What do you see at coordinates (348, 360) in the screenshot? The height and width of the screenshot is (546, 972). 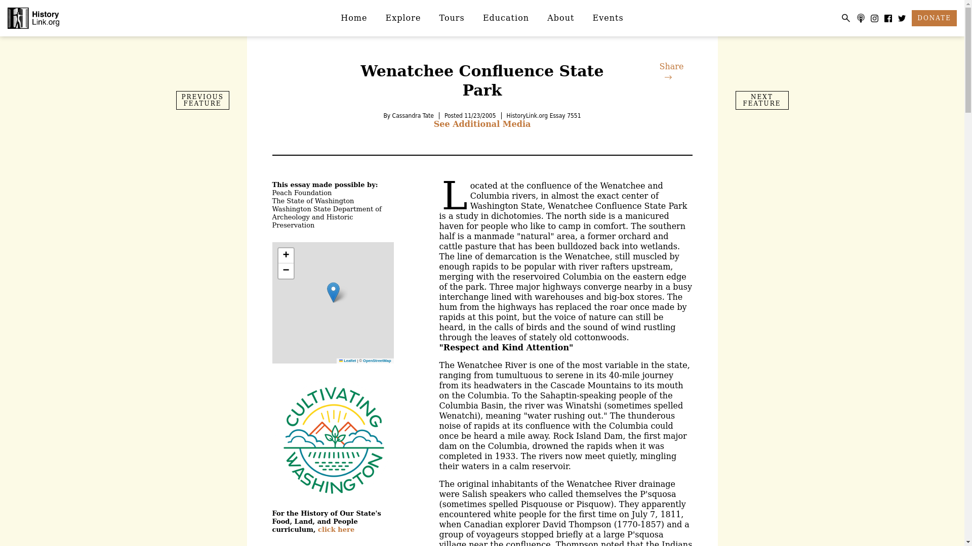 I see `A JavaScript library for interactive maps` at bounding box center [348, 360].